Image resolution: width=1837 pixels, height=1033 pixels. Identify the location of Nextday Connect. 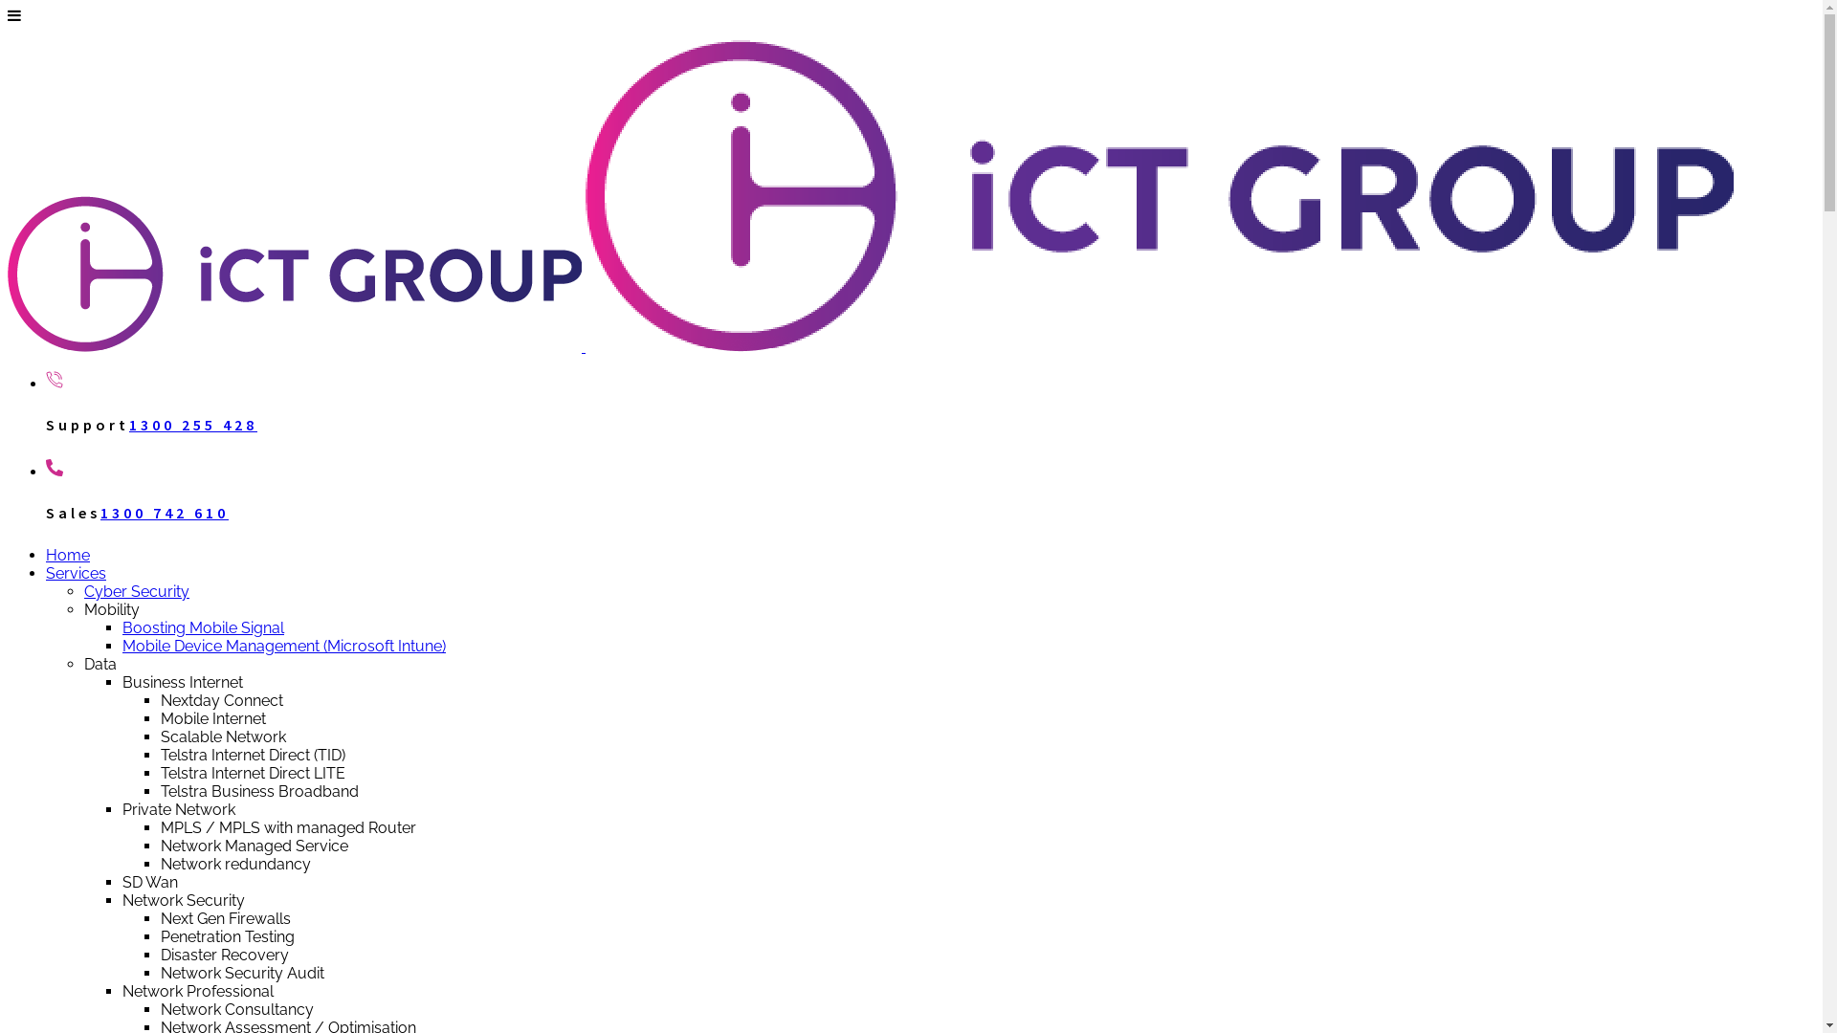
(222, 700).